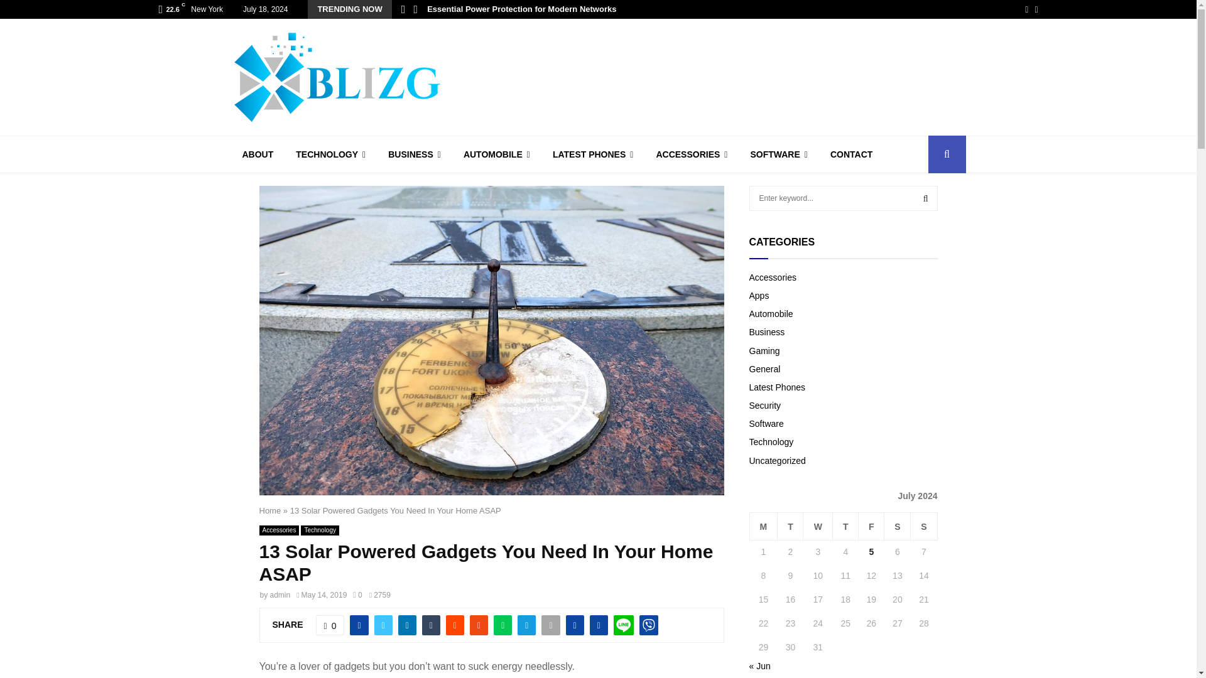 The width and height of the screenshot is (1206, 678). Describe the element at coordinates (1036, 9) in the screenshot. I see `Twitter` at that location.